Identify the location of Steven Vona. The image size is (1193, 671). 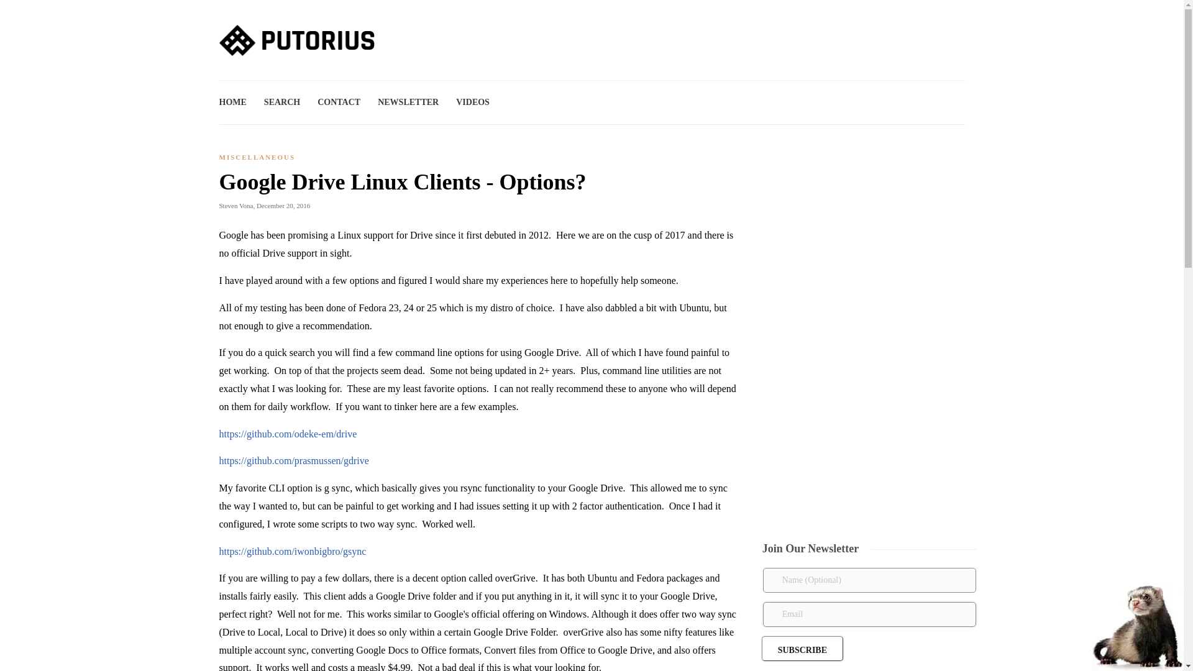
(235, 205).